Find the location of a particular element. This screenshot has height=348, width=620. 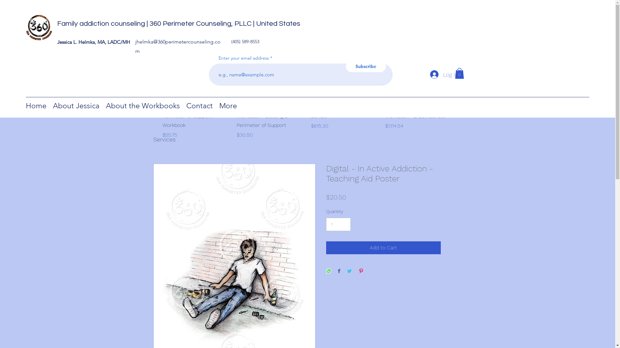

Home is located at coordinates (36, 106).